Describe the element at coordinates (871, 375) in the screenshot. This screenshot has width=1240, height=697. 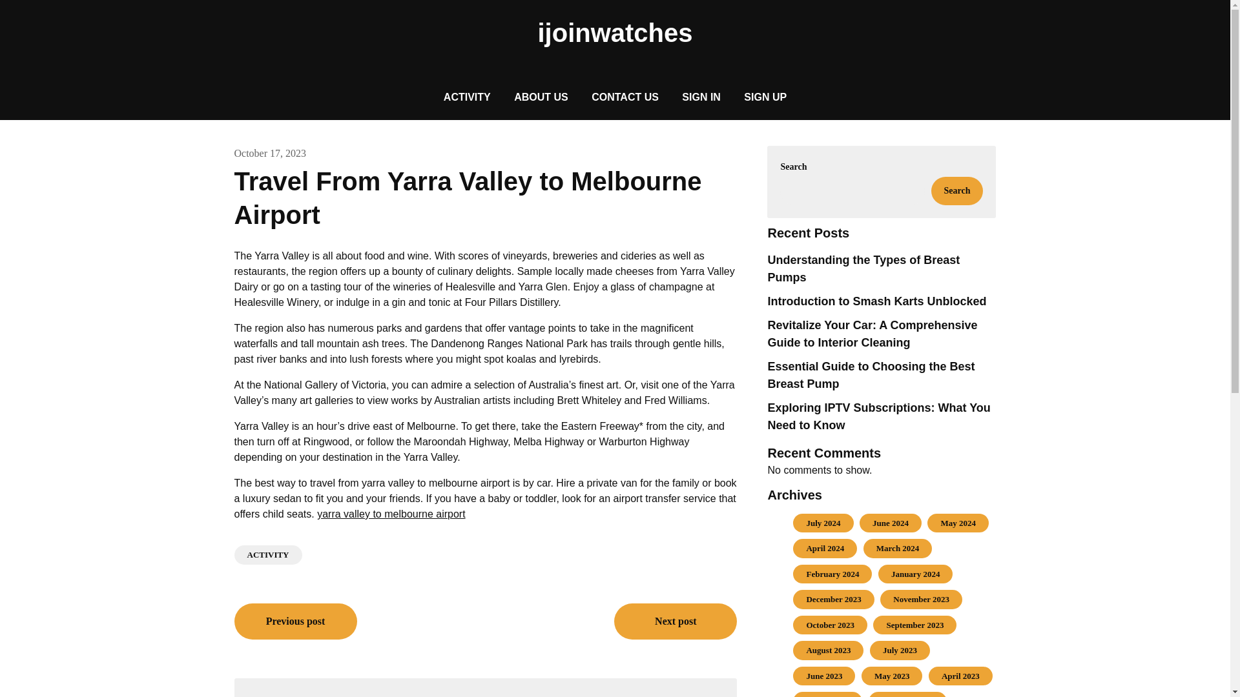
I see `Essential Guide to Choosing the Best Breast Pump` at that location.